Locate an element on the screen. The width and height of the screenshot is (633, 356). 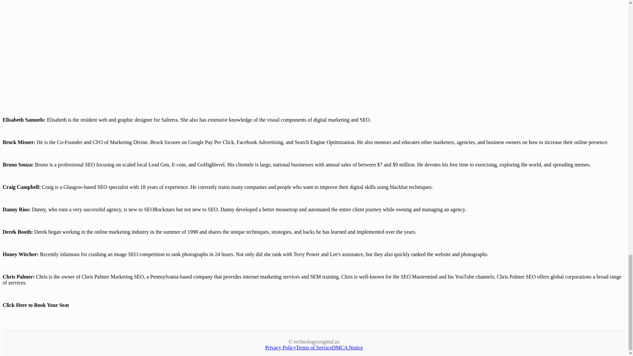
Terms of Service is located at coordinates (314, 347).